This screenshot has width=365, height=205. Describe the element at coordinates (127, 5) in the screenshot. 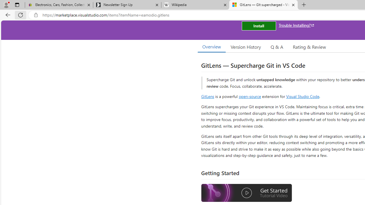

I see `Newsletter Sign Up` at that location.